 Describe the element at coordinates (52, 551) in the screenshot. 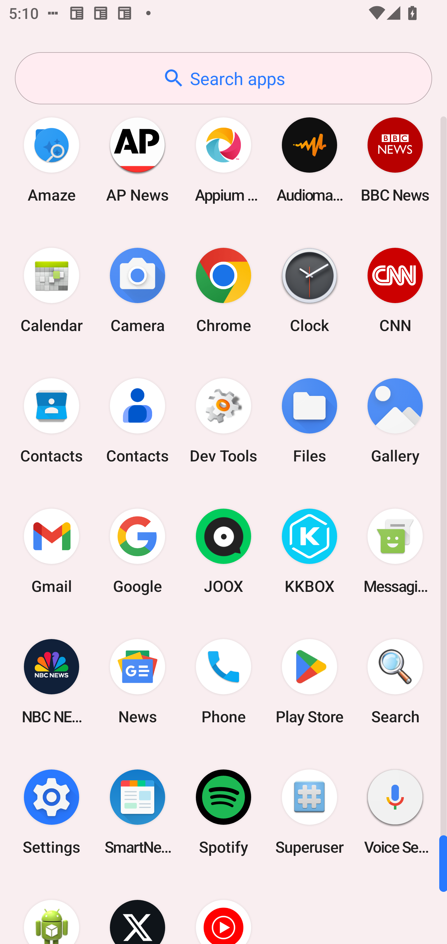

I see `Gmail` at that location.